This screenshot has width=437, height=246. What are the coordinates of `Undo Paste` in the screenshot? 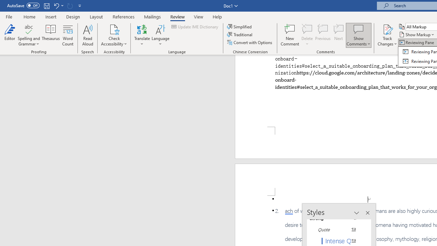 It's located at (56, 5).